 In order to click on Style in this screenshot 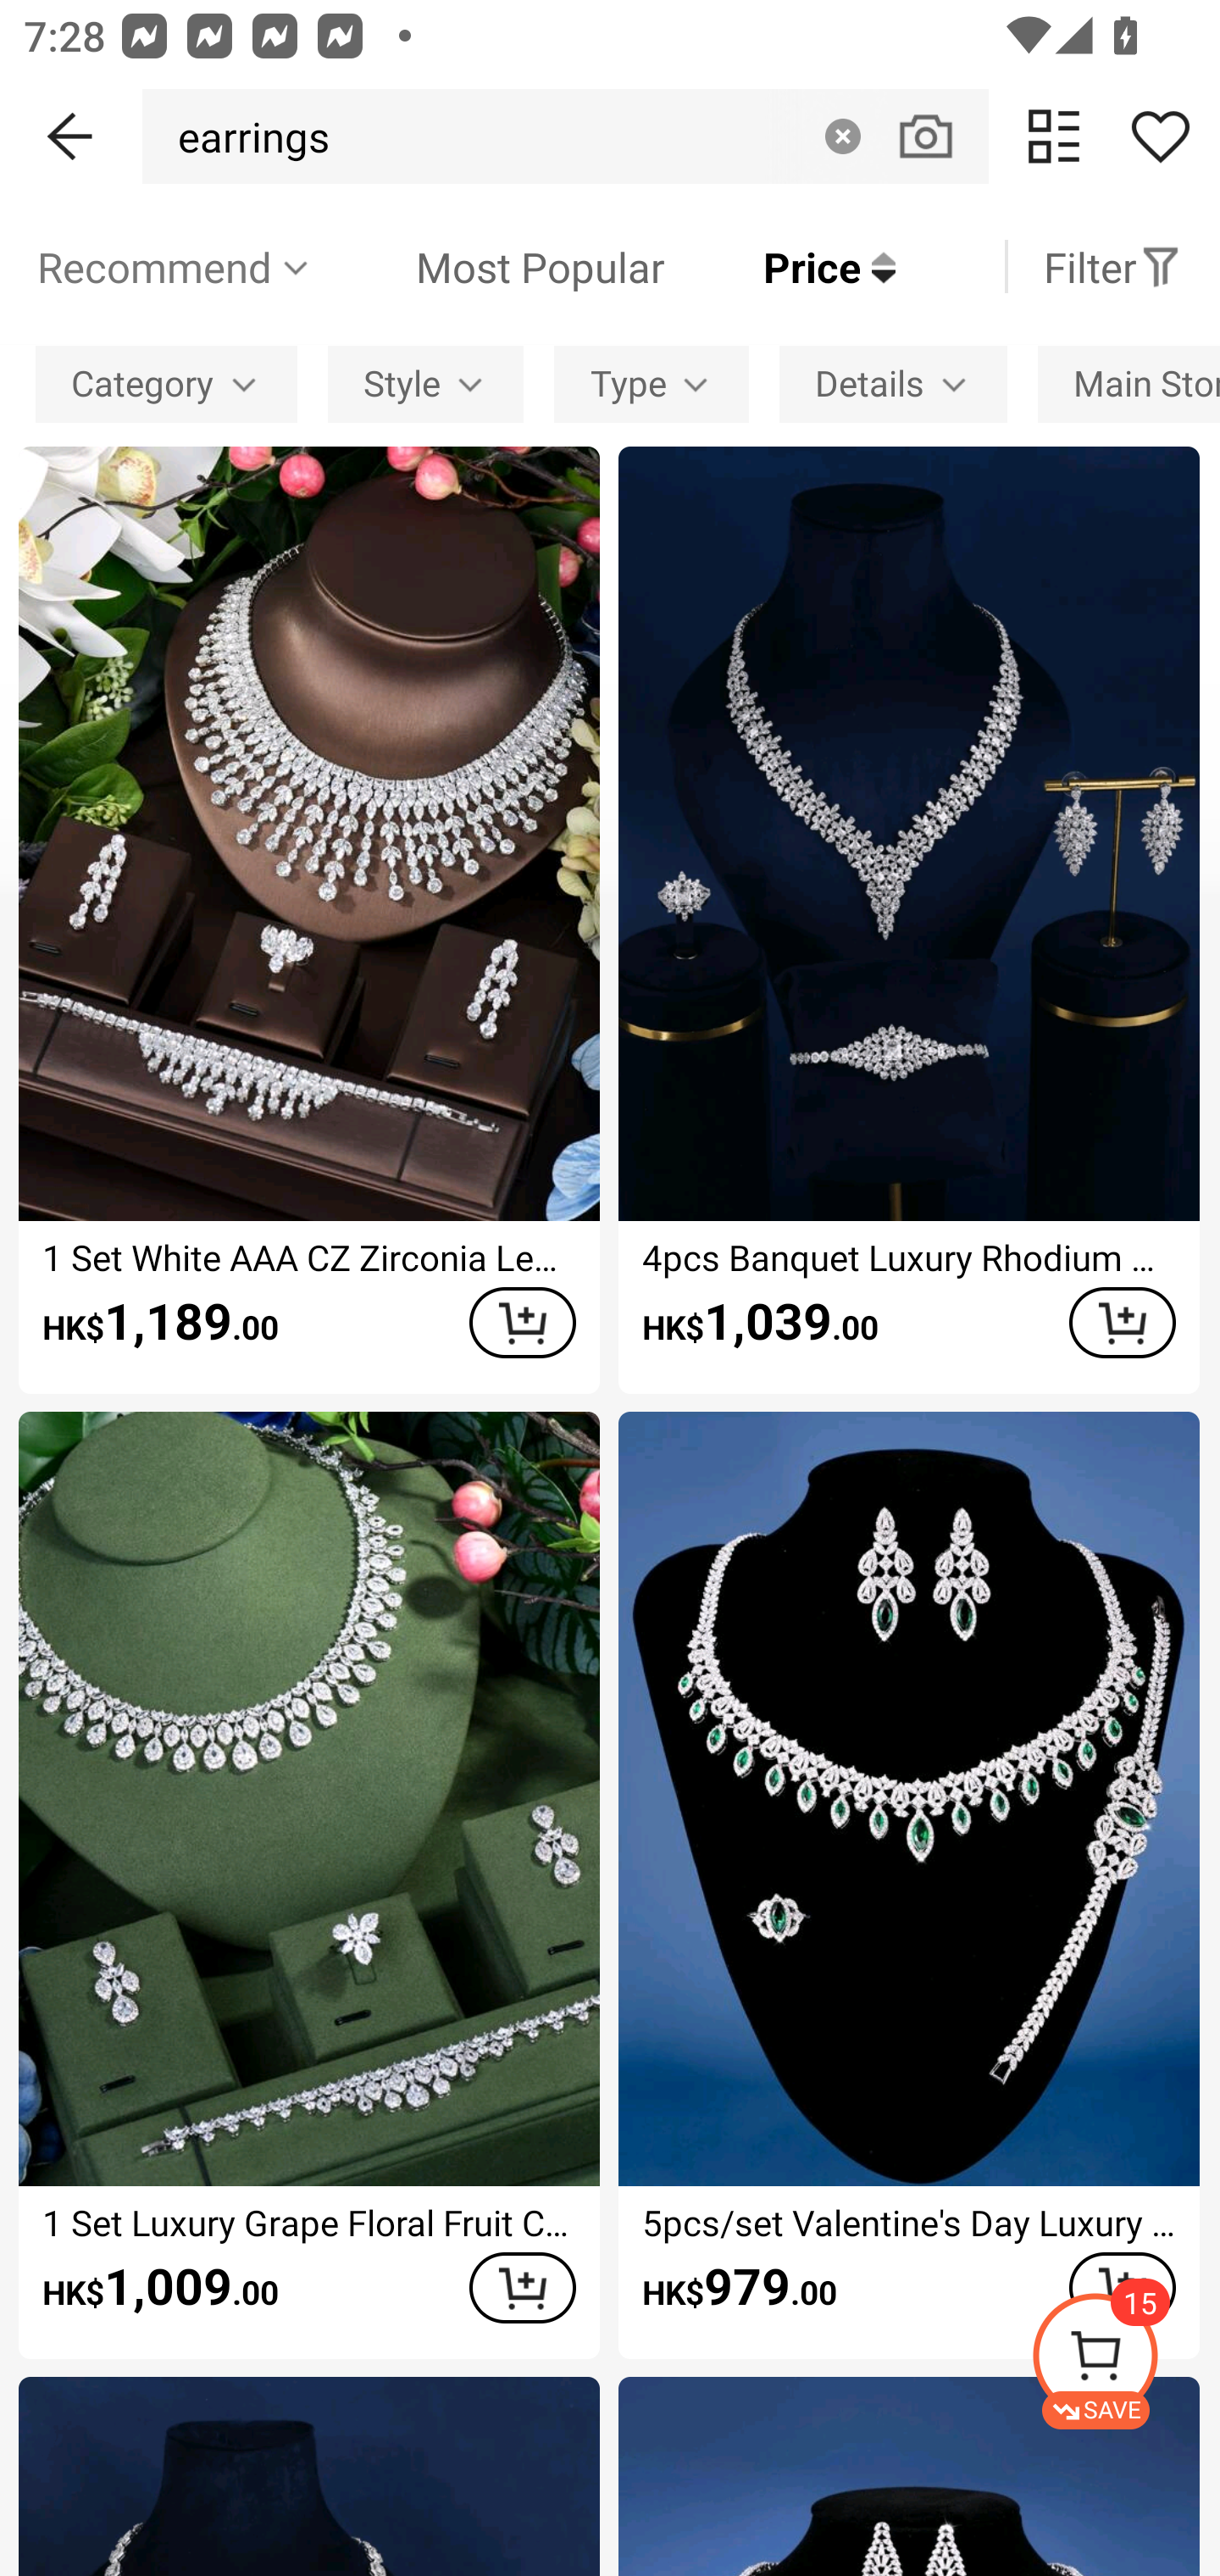, I will do `click(425, 383)`.